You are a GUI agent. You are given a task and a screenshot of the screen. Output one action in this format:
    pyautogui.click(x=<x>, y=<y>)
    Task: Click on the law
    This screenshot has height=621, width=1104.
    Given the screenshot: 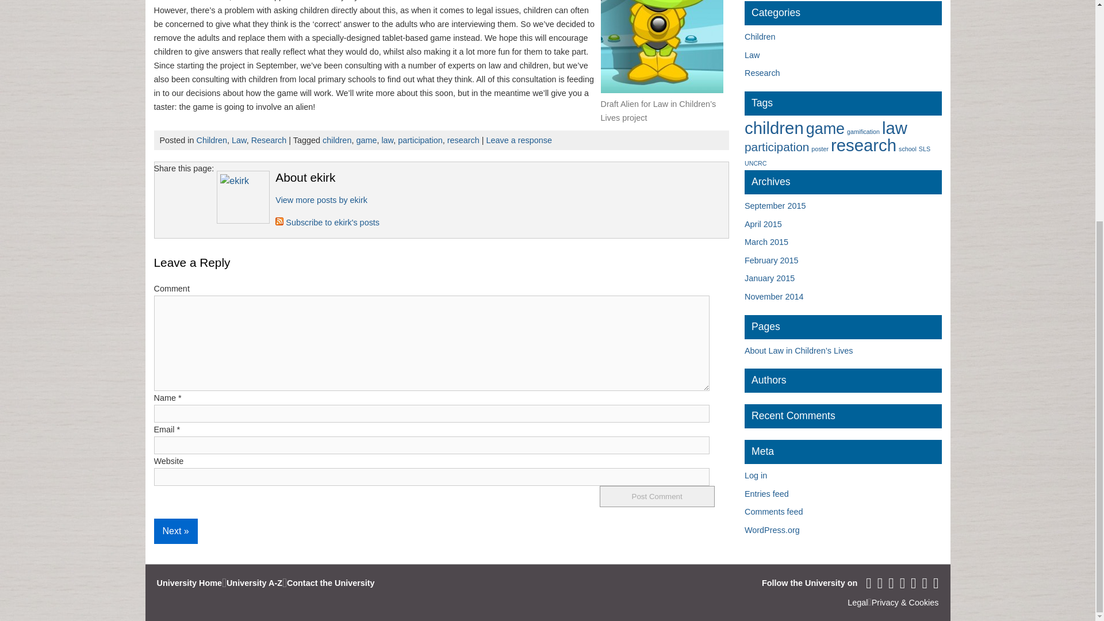 What is the action you would take?
    pyautogui.click(x=386, y=140)
    